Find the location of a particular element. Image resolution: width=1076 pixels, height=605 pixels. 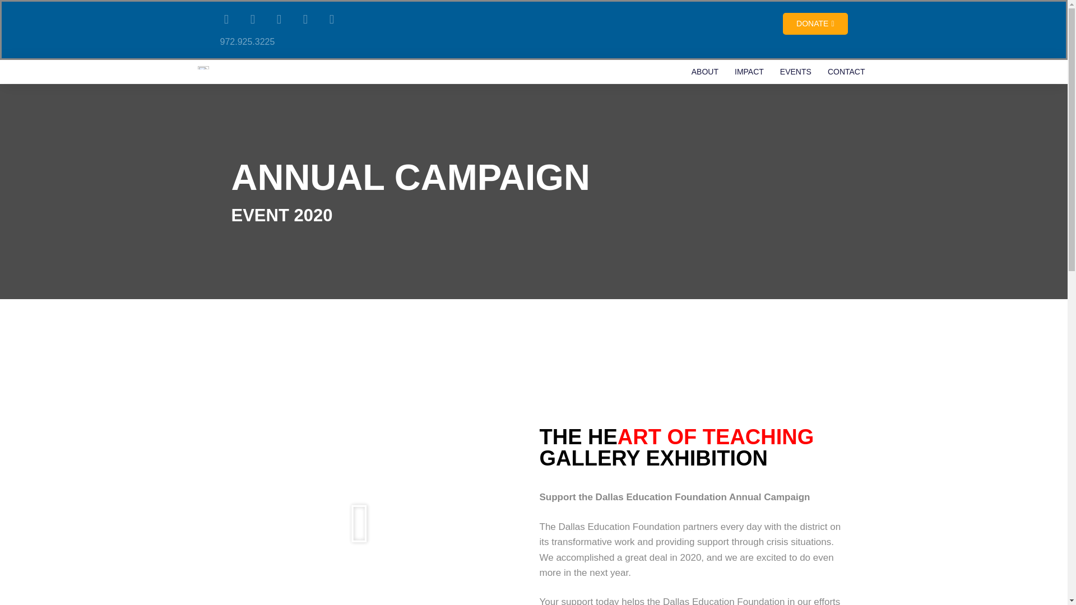

EVENTS is located at coordinates (796, 72).